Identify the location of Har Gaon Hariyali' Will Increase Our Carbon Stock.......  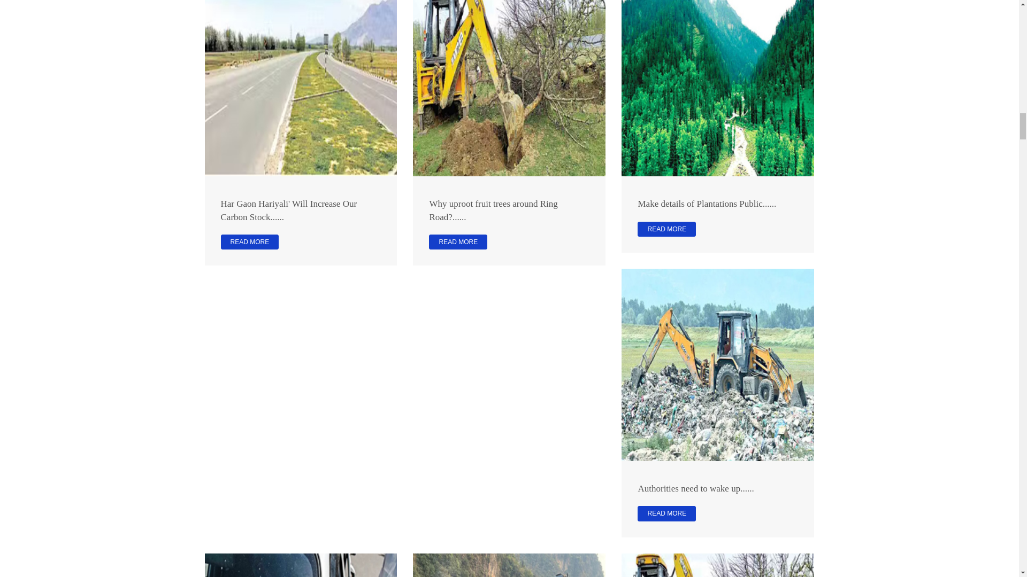
(288, 209).